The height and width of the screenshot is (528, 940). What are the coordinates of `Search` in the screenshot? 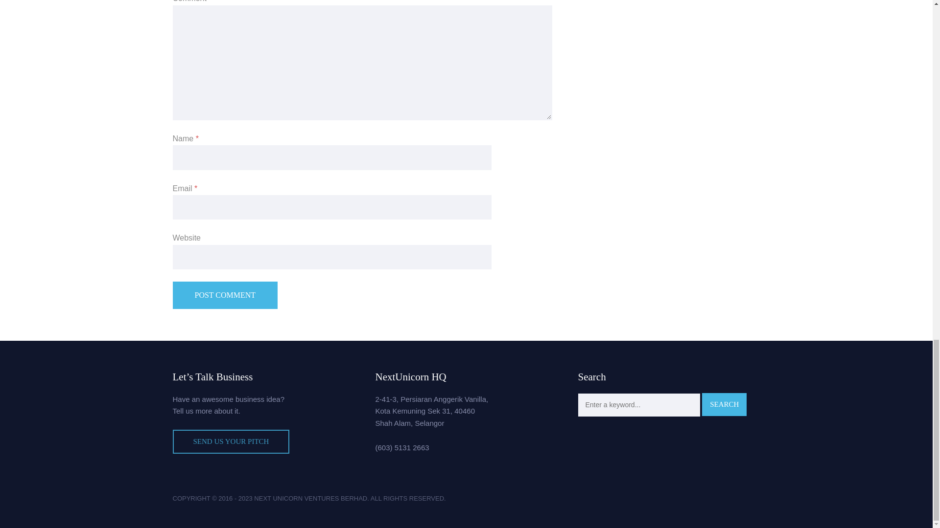 It's located at (724, 404).